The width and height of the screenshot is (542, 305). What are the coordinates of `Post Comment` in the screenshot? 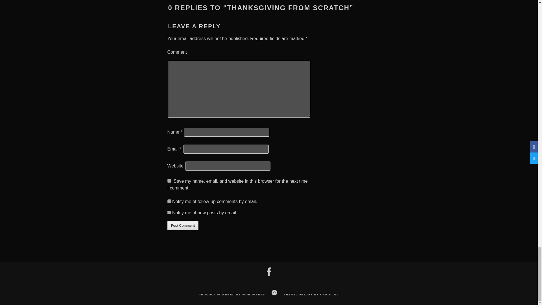 It's located at (182, 225).